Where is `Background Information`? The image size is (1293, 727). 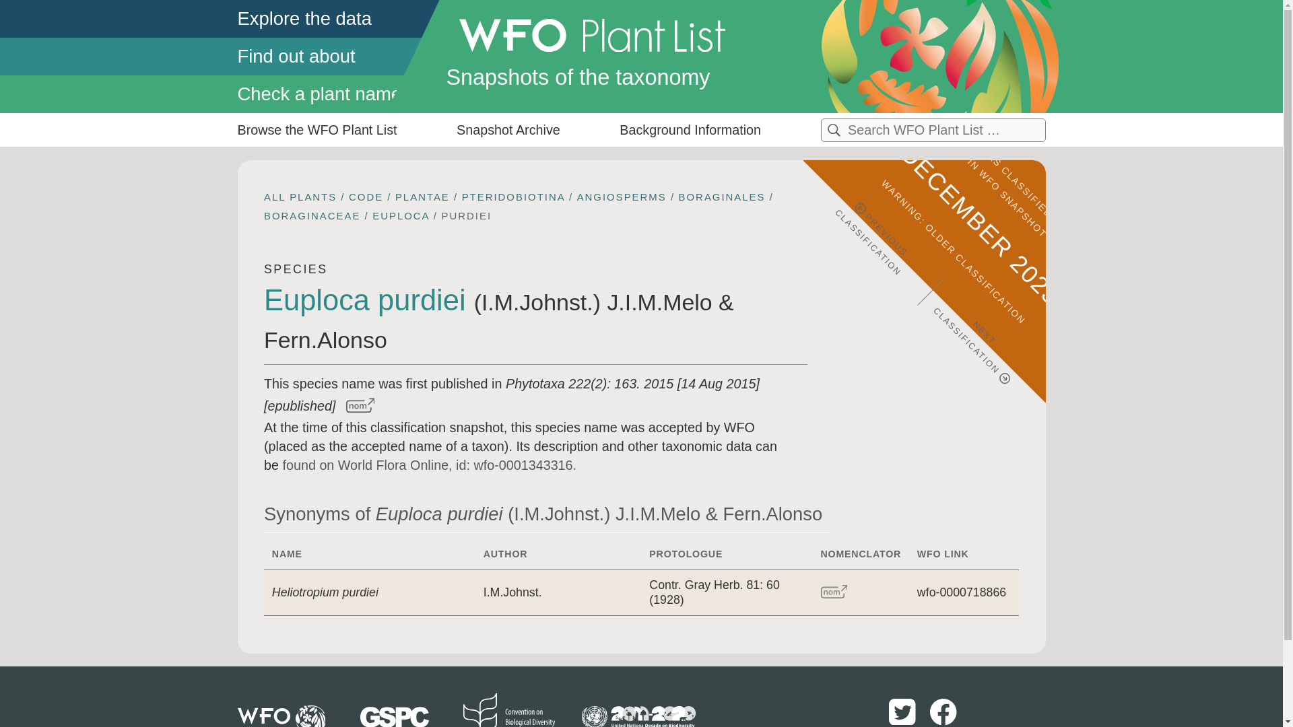 Background Information is located at coordinates (690, 130).